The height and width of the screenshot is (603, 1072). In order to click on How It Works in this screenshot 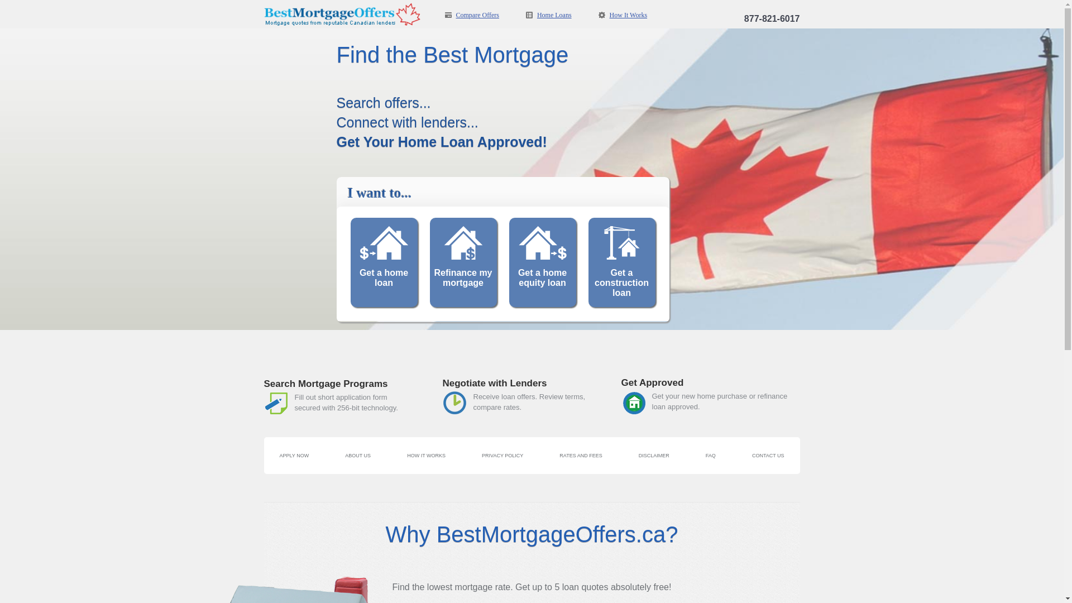, I will do `click(623, 15)`.